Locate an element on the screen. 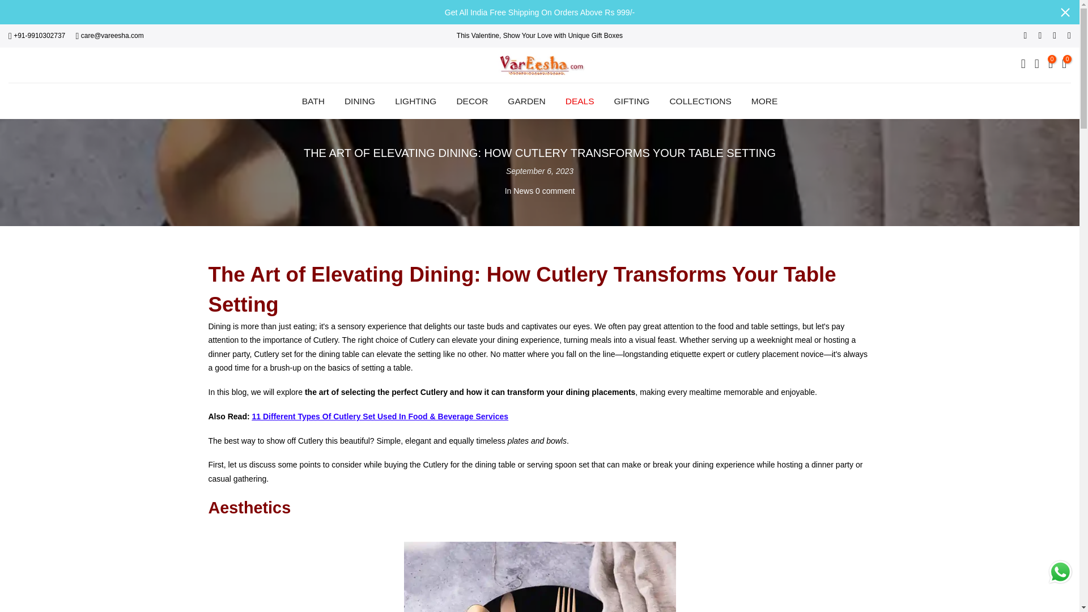 The height and width of the screenshot is (612, 1088). DECOR is located at coordinates (472, 101).